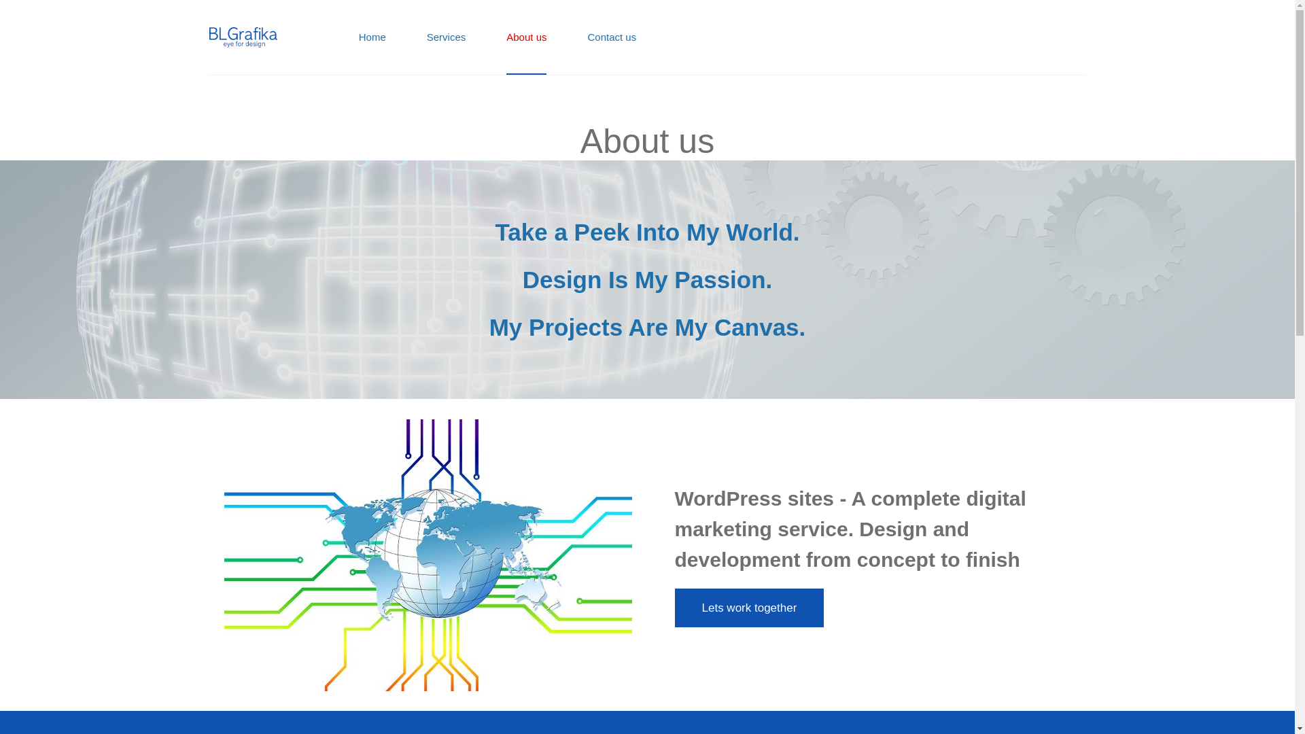 This screenshot has width=1305, height=734. Describe the element at coordinates (14, 7) in the screenshot. I see `Skip to content` at that location.